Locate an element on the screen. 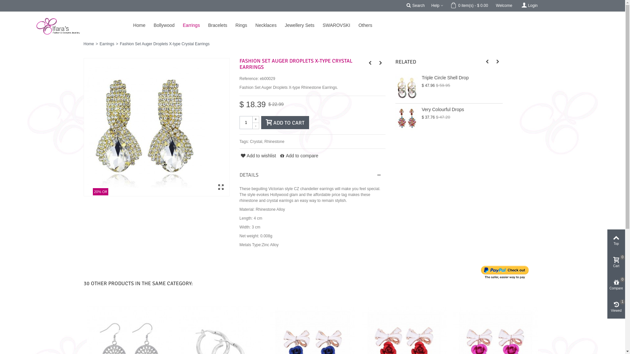 Image resolution: width=630 pixels, height=354 pixels. Very Colourful Drops is located at coordinates (407, 119).